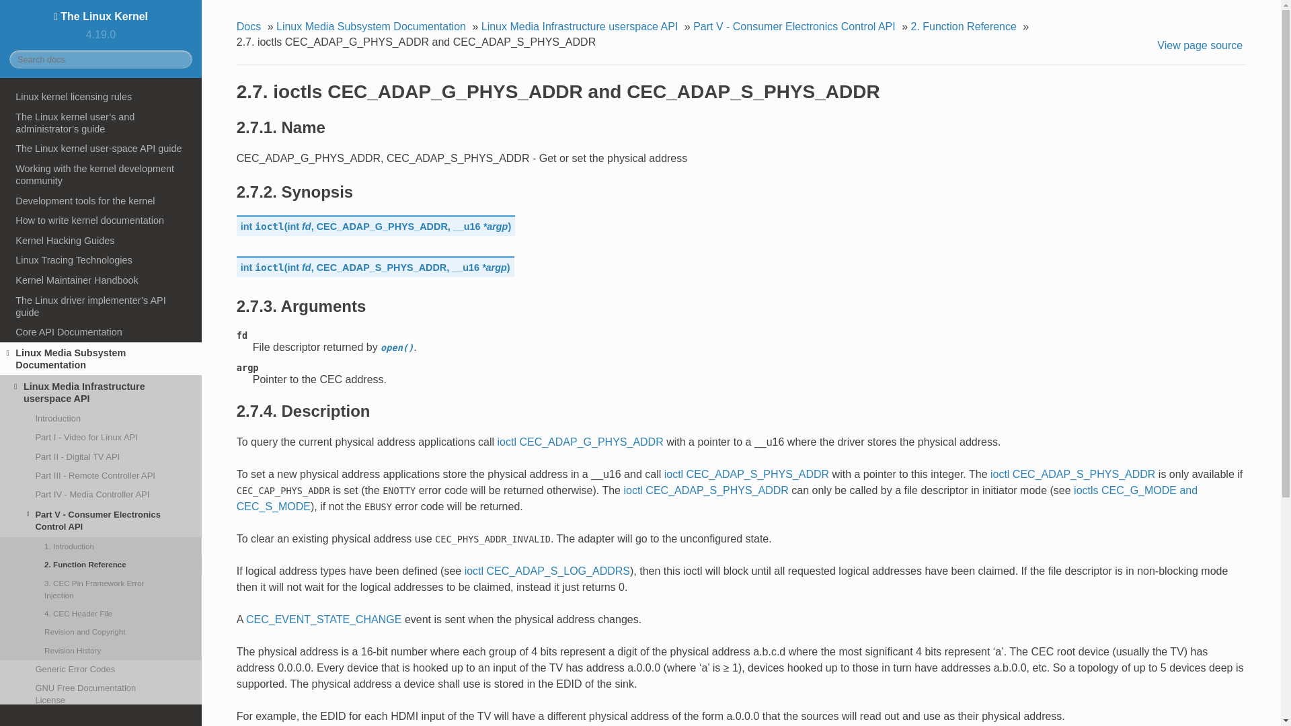 This screenshot has width=1291, height=726. I want to click on 3. CEC Pin Framework Error Injection, so click(101, 589).